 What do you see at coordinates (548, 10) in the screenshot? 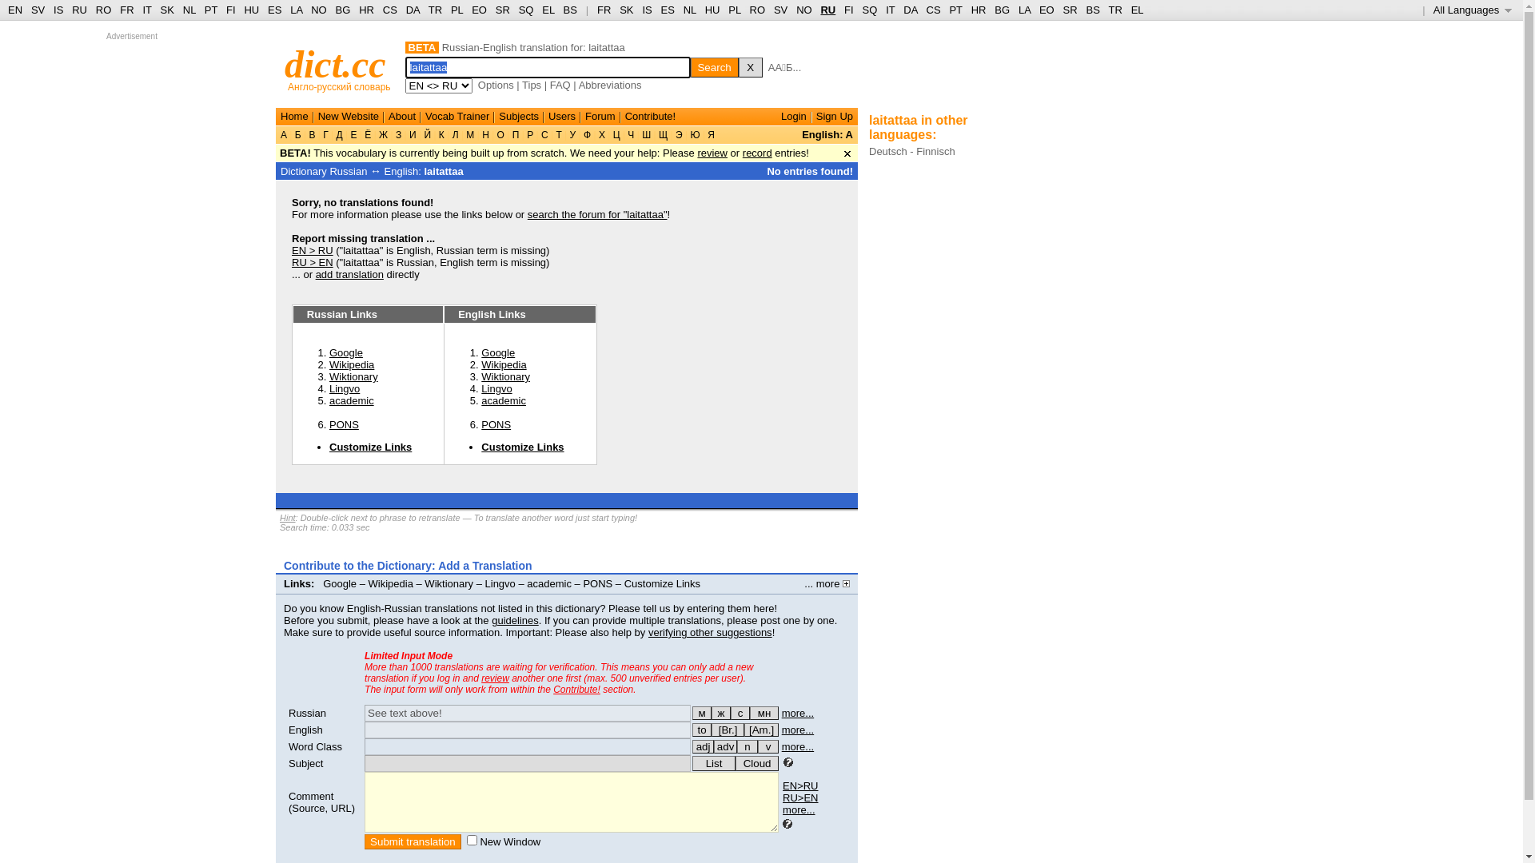
I see `EL` at bounding box center [548, 10].